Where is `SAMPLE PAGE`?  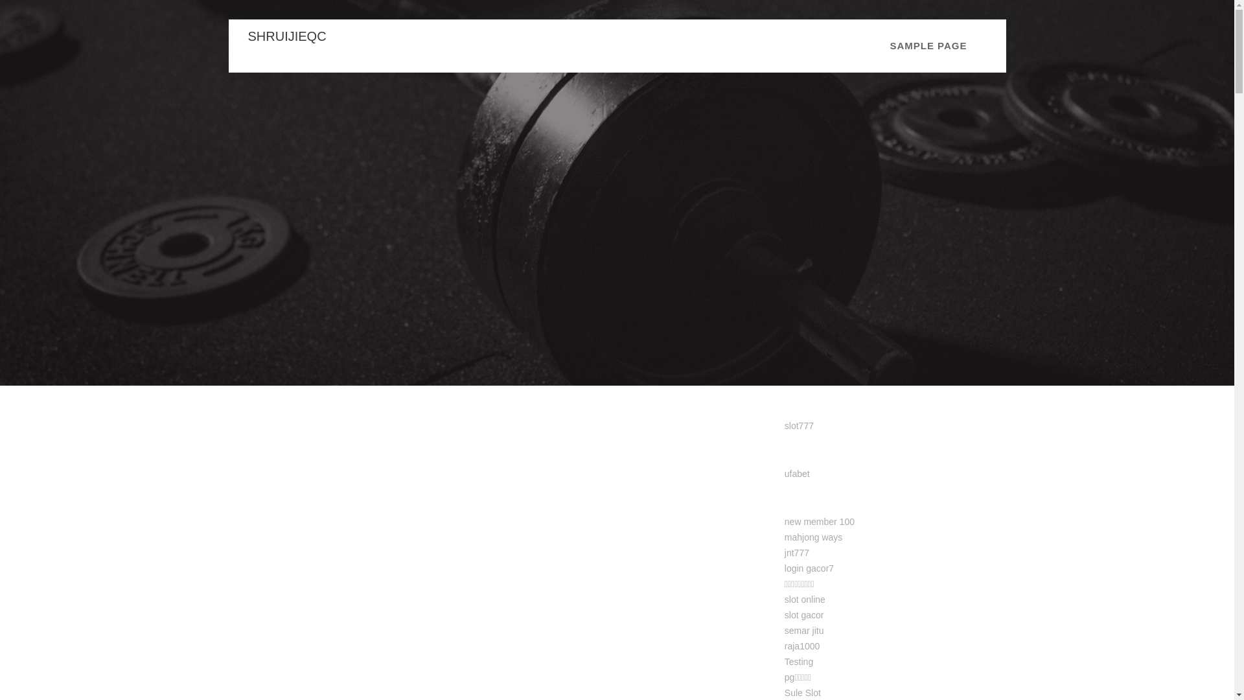
SAMPLE PAGE is located at coordinates (928, 46).